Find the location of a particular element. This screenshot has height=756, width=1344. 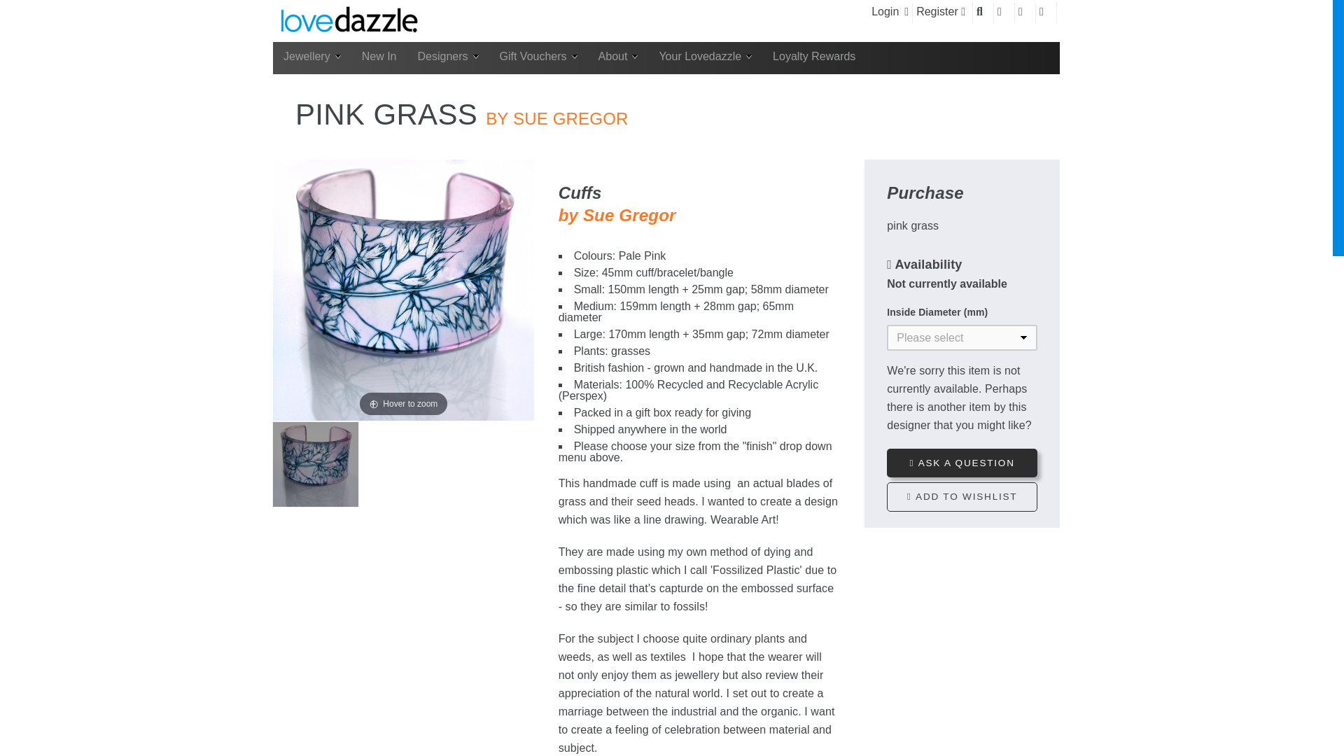

My Basket is located at coordinates (1046, 13).